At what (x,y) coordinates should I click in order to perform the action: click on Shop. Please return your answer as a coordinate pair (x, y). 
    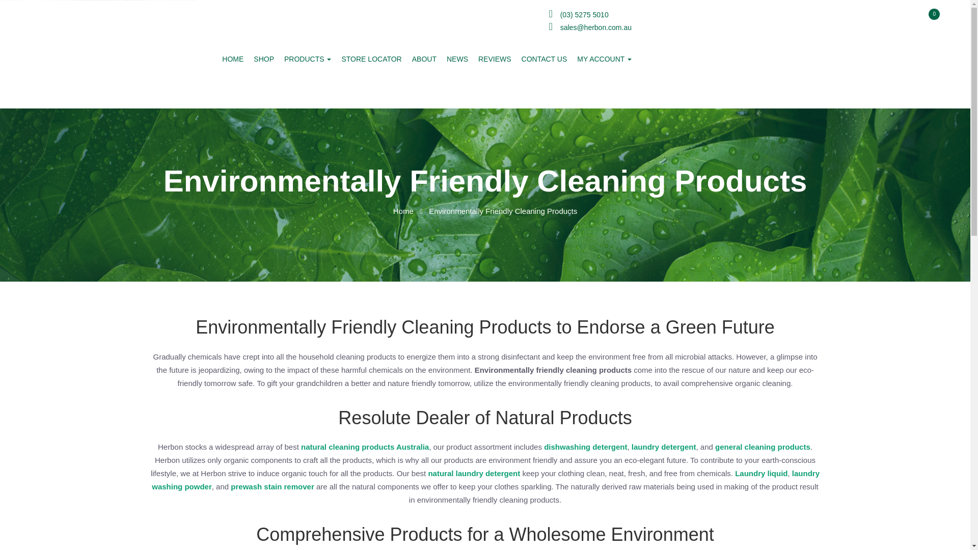
    Looking at the image, I should click on (263, 59).